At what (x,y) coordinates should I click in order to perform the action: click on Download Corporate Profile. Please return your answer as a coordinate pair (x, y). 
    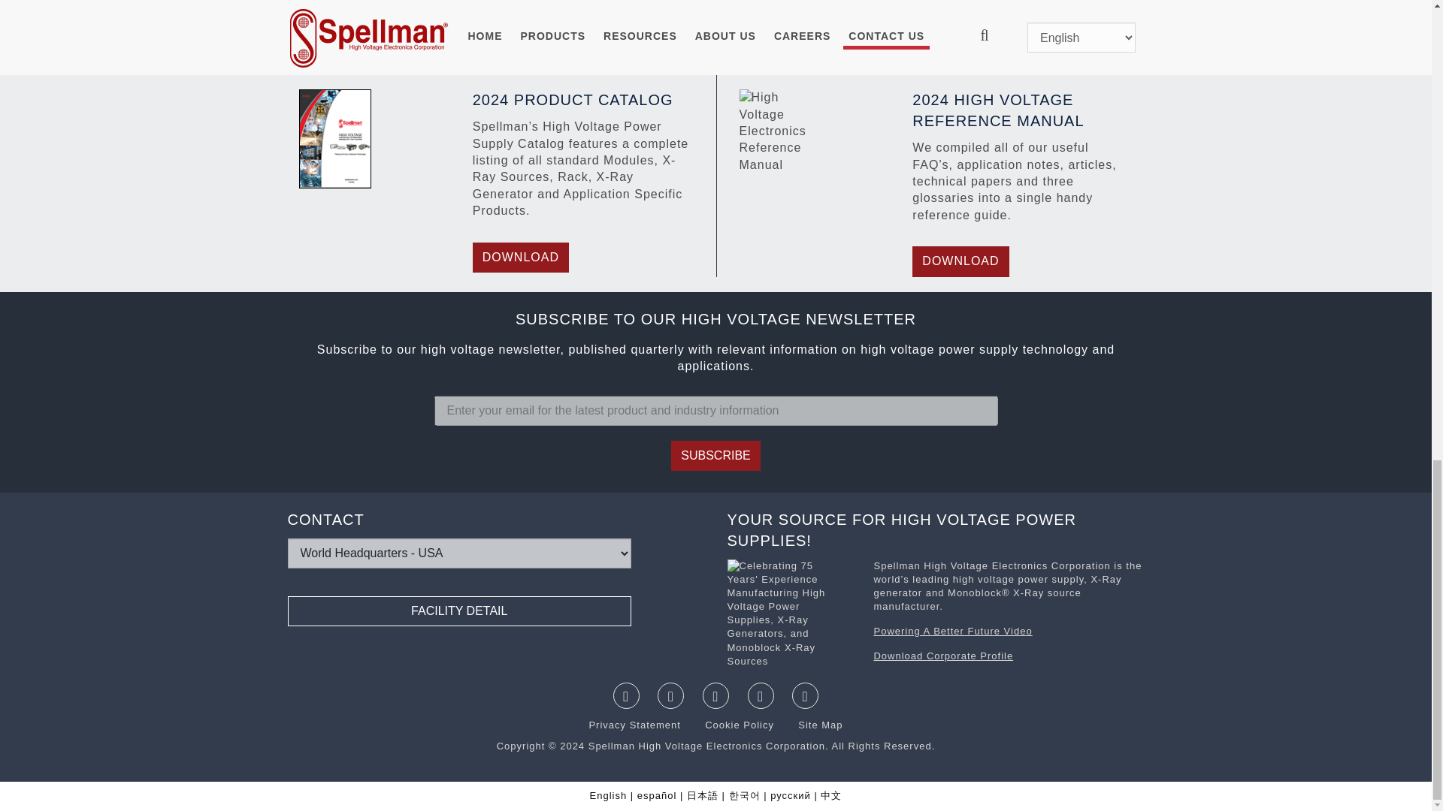
    Looking at the image, I should click on (942, 656).